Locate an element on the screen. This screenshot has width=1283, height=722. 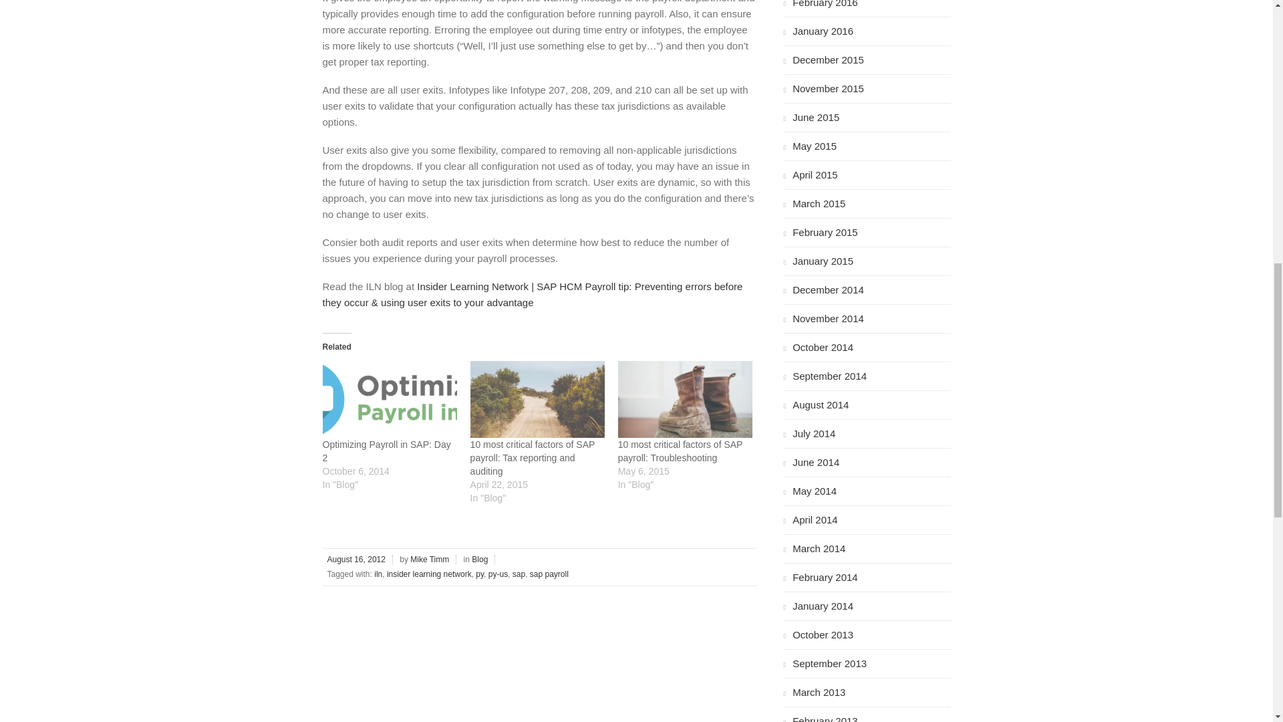
Mike Timm is located at coordinates (430, 559).